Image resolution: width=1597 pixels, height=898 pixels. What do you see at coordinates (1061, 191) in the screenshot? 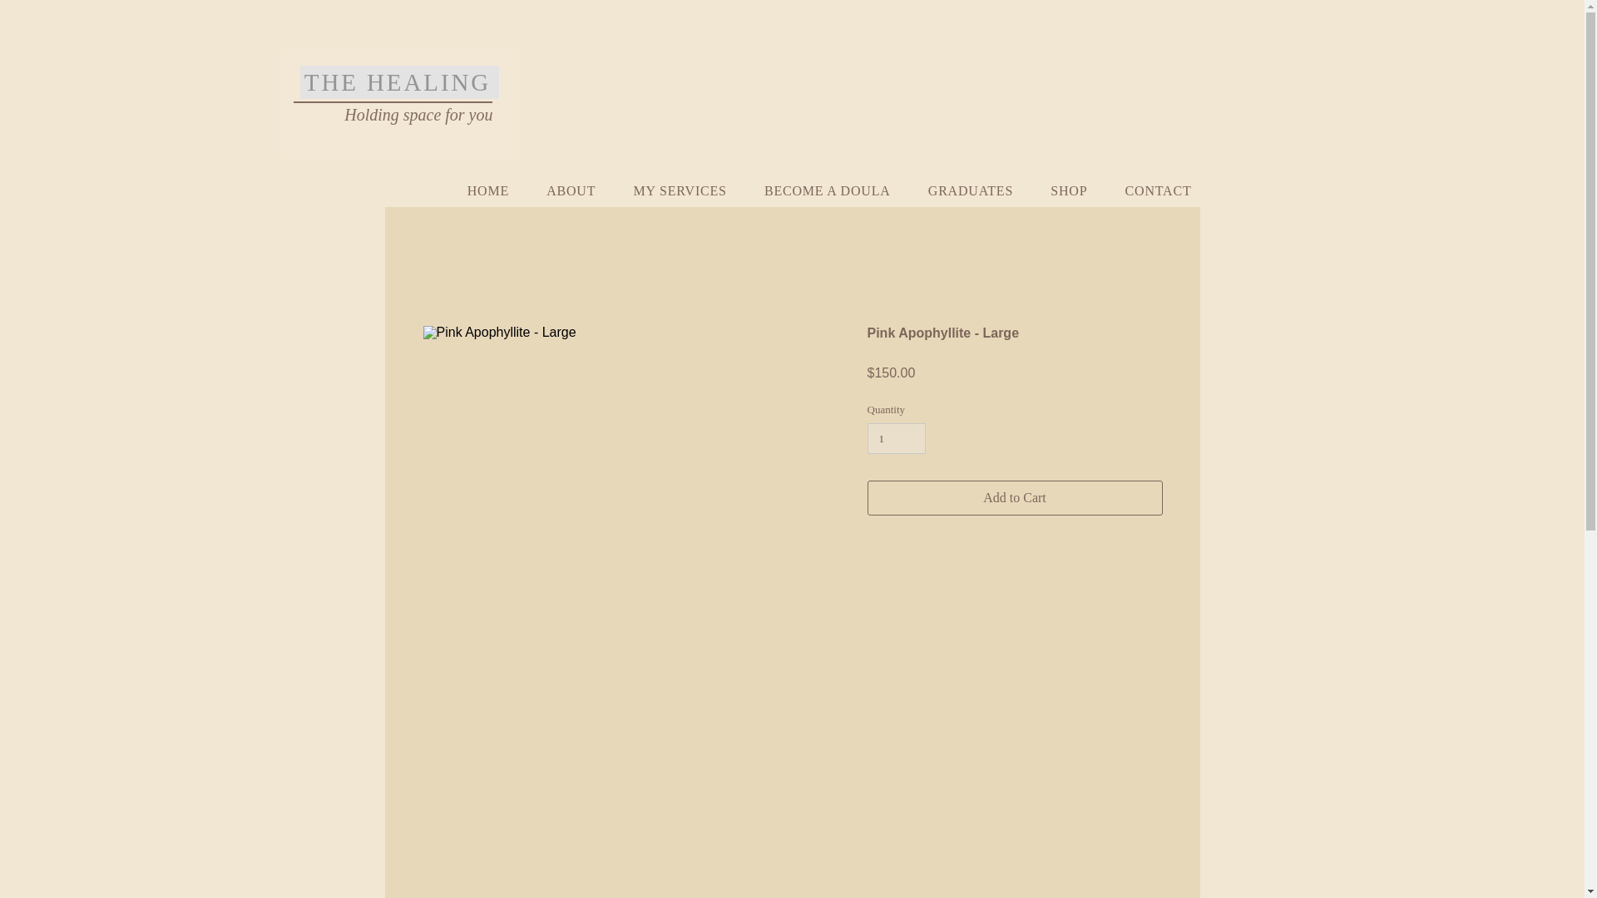
I see `SHOP` at bounding box center [1061, 191].